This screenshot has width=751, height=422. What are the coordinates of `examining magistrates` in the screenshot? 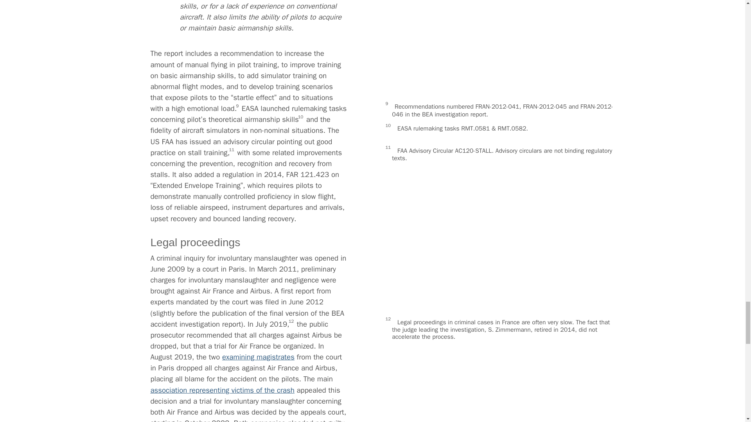 It's located at (212, 96).